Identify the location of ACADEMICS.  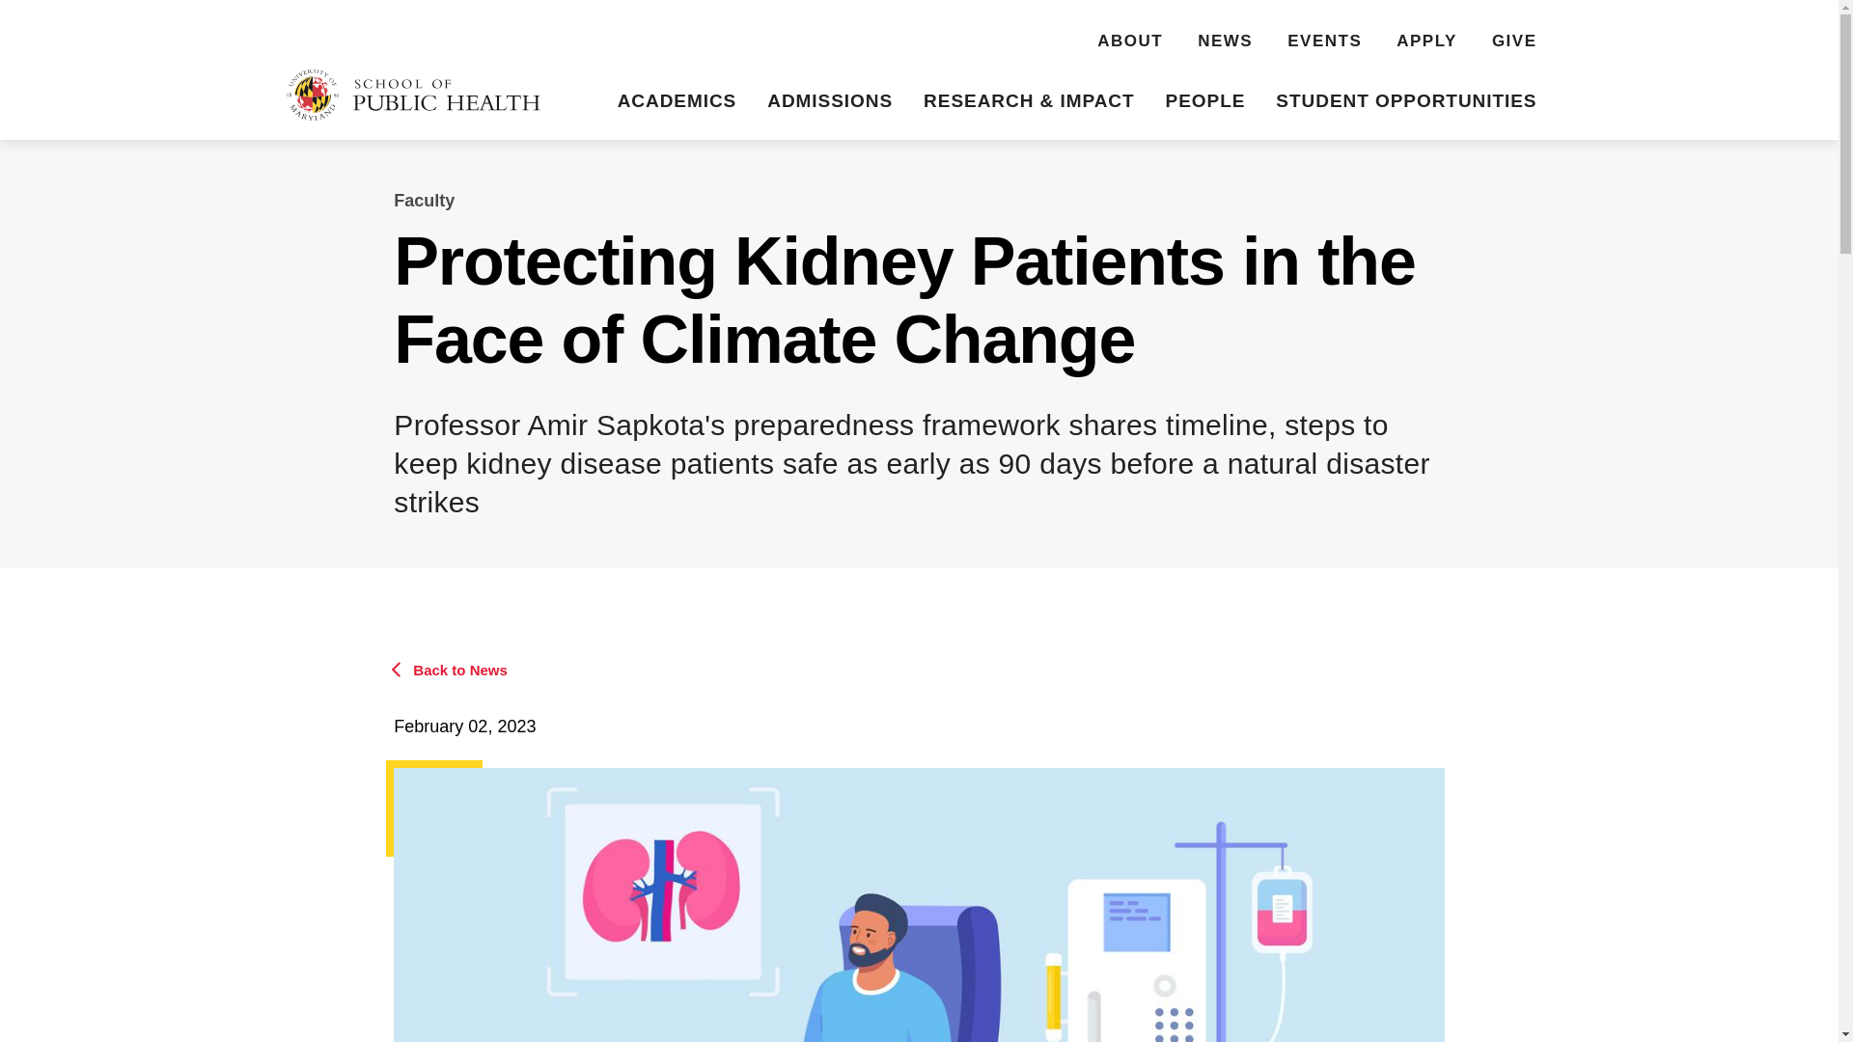
(678, 103).